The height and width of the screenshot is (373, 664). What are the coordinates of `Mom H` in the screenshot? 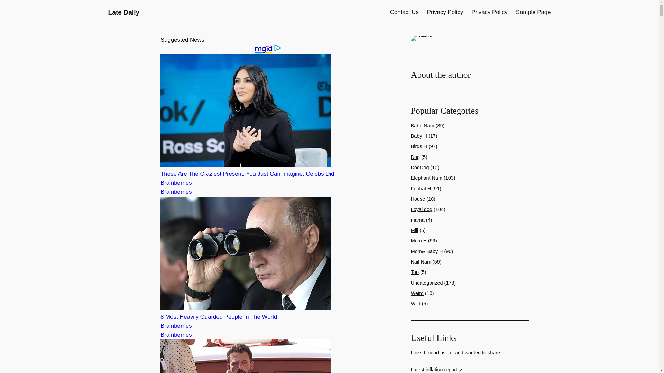 It's located at (419, 241).